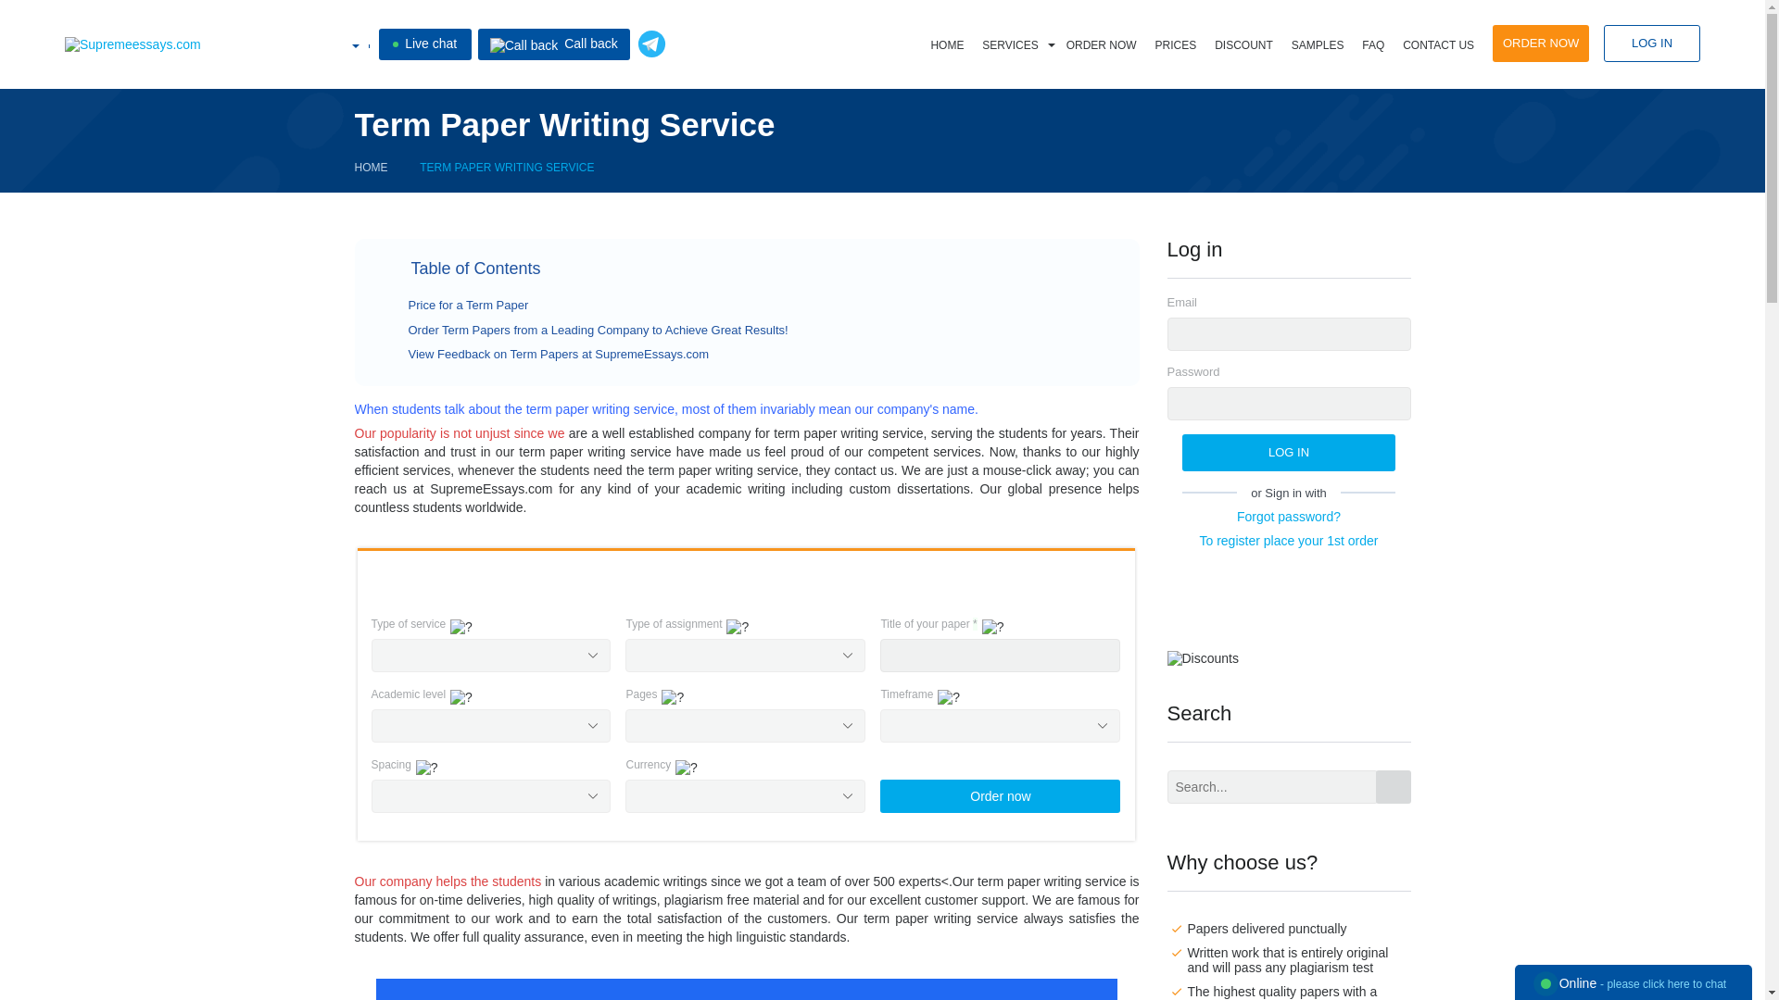 Image resolution: width=1779 pixels, height=1000 pixels. What do you see at coordinates (1438, 45) in the screenshot?
I see `CONTACT US` at bounding box center [1438, 45].